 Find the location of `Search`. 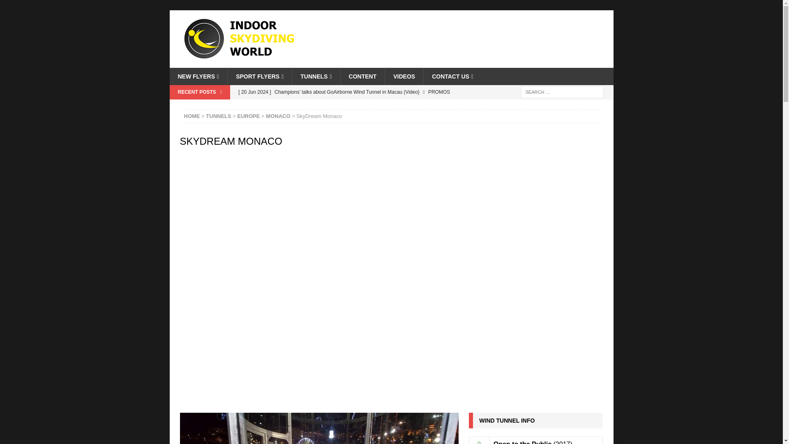

Search is located at coordinates (30, 7).